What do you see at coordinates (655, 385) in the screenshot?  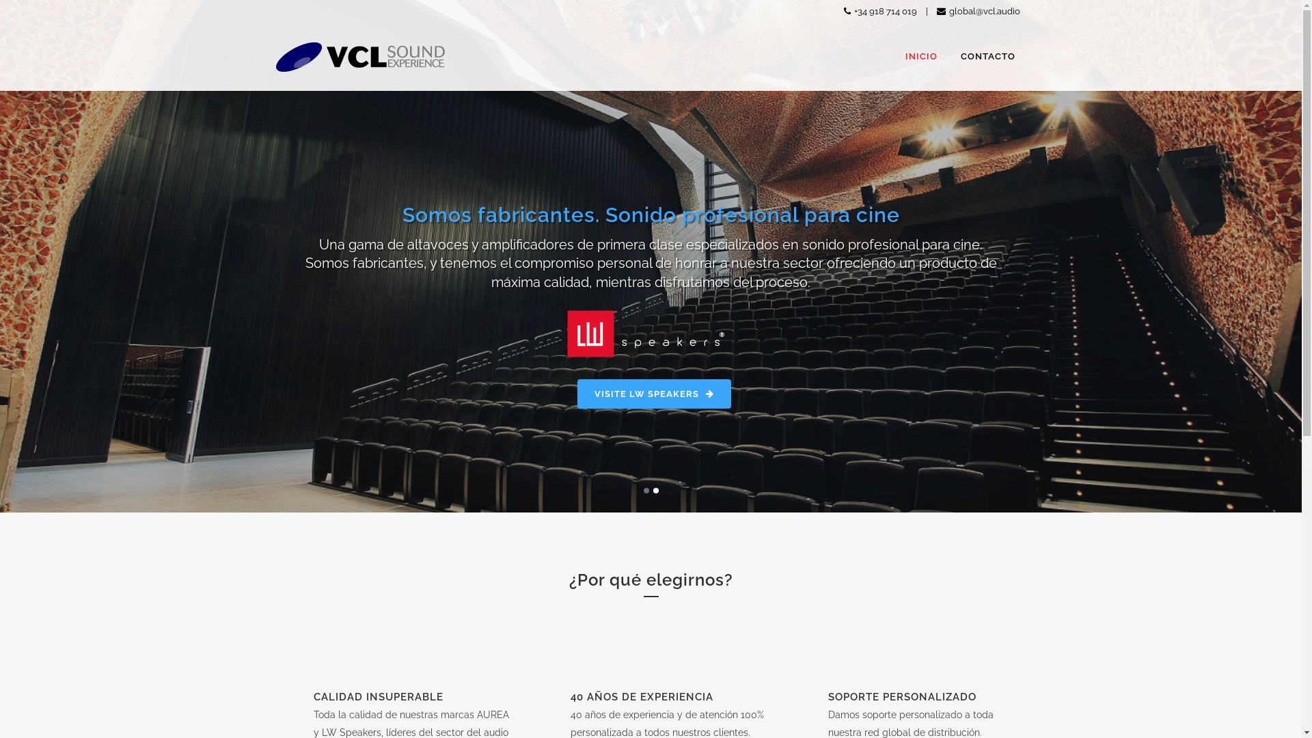 I see `VISITE AUREA HOME CINEMA` at bounding box center [655, 385].